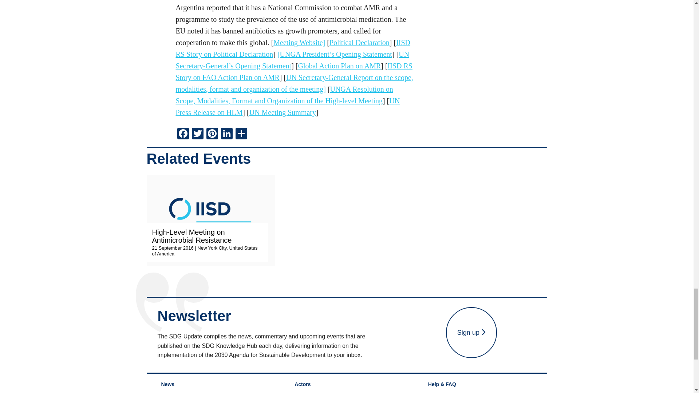 This screenshot has height=393, width=699. Describe the element at coordinates (197, 134) in the screenshot. I see `Twitter` at that location.